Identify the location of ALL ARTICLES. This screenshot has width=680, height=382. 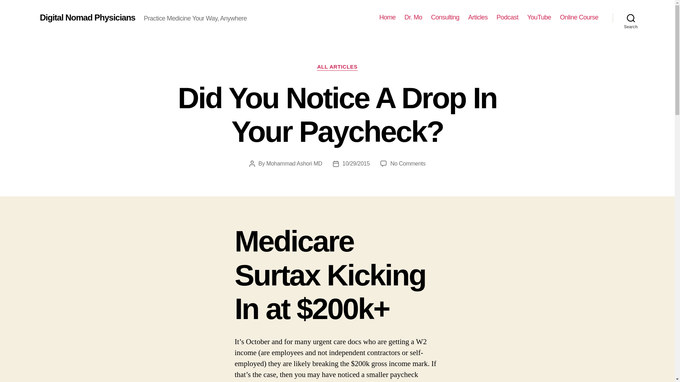
(408, 163).